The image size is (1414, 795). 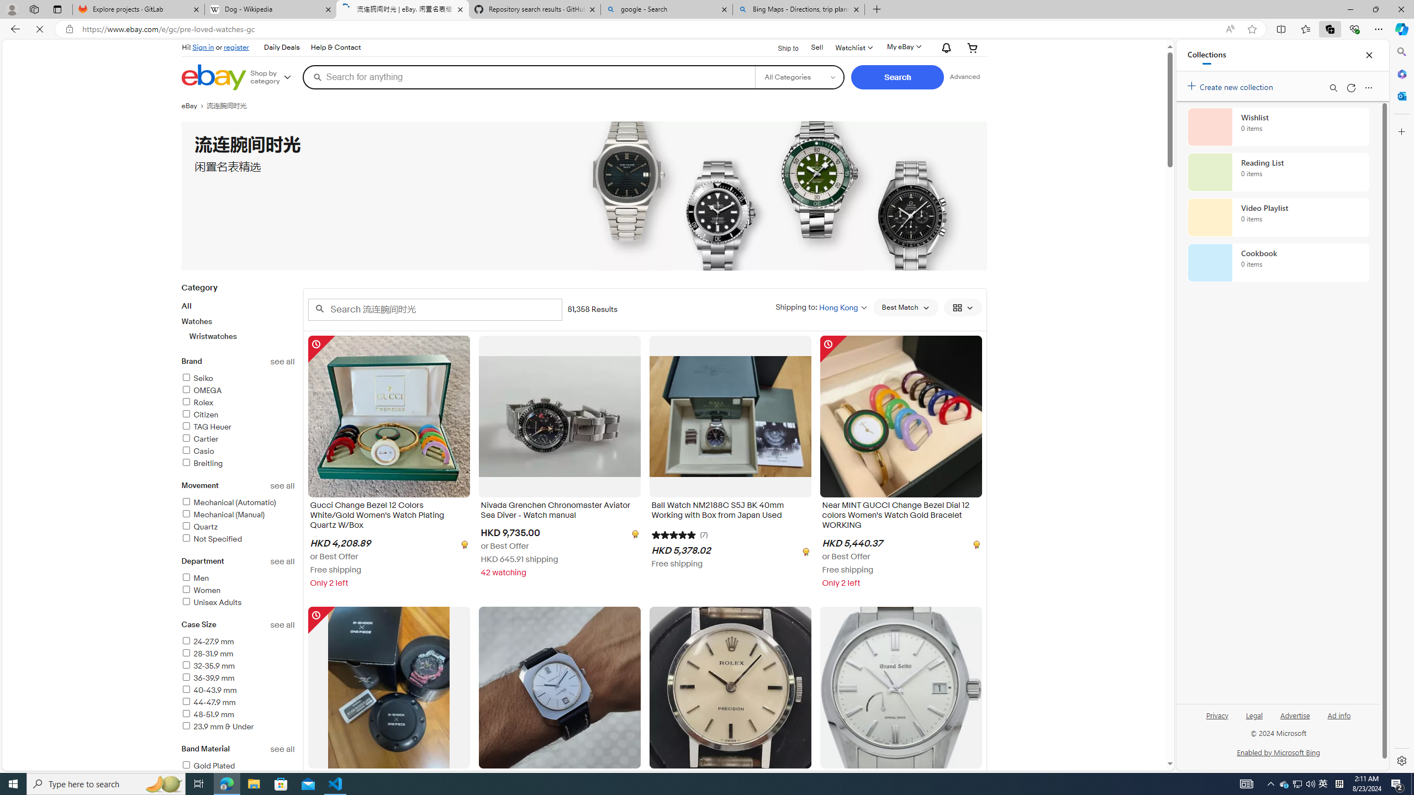 I want to click on Side bar, so click(x=1402, y=406).